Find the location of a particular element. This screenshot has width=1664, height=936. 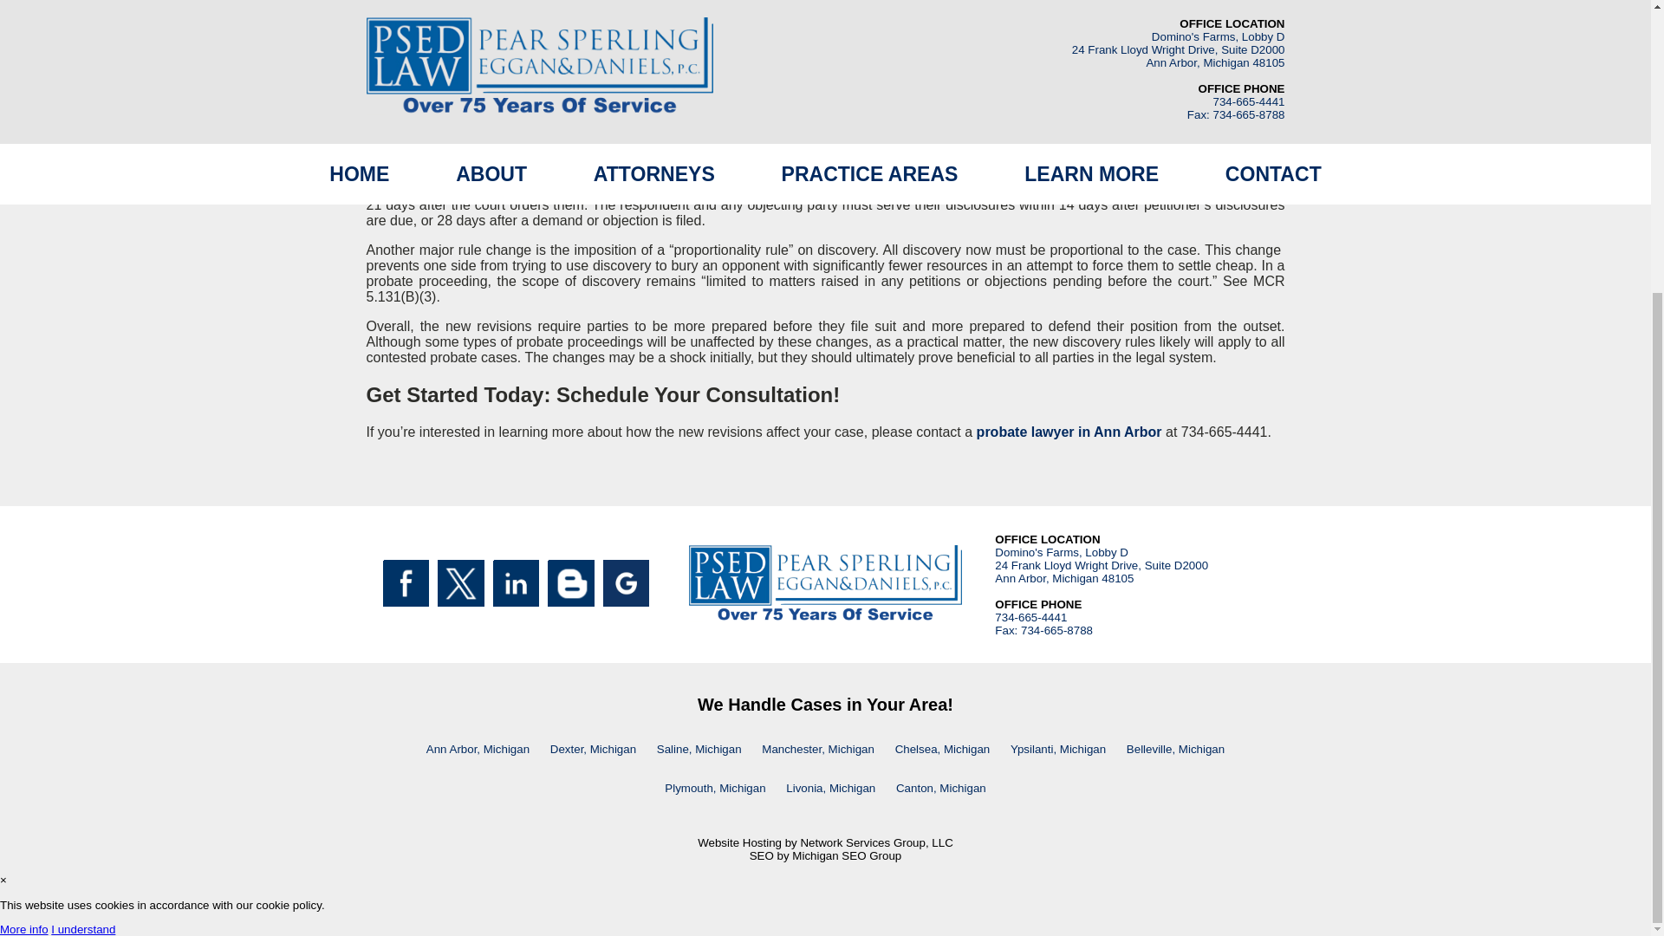

Manchester, Michigan is located at coordinates (818, 749).